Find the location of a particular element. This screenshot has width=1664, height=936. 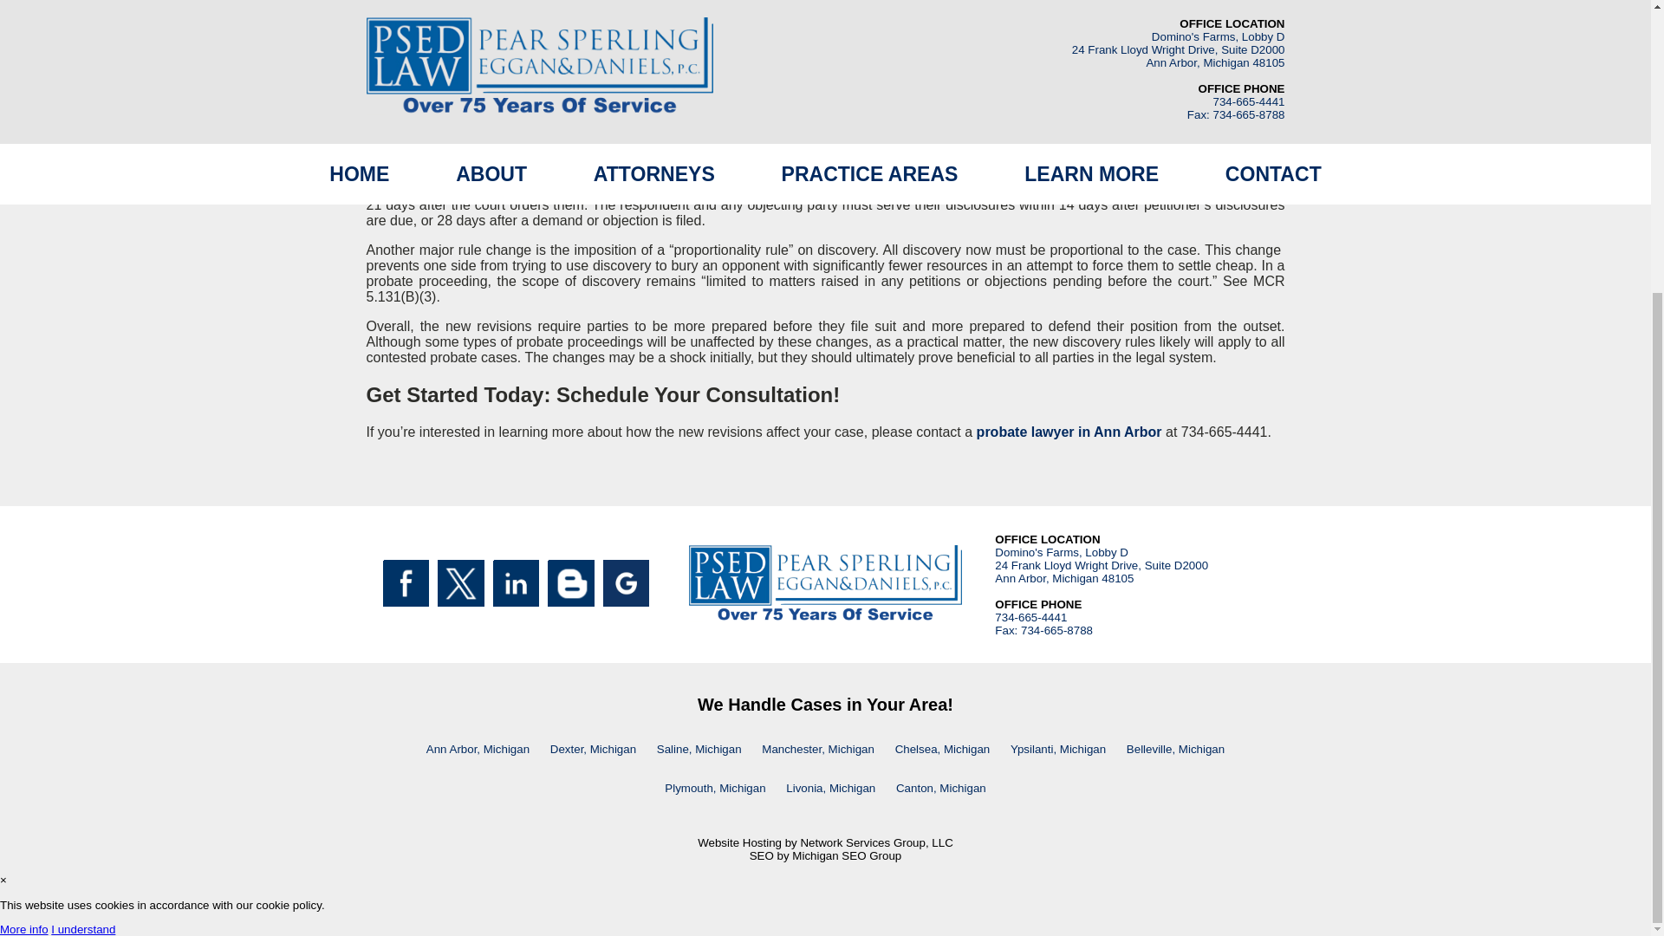

Manchester, Michigan is located at coordinates (818, 749).